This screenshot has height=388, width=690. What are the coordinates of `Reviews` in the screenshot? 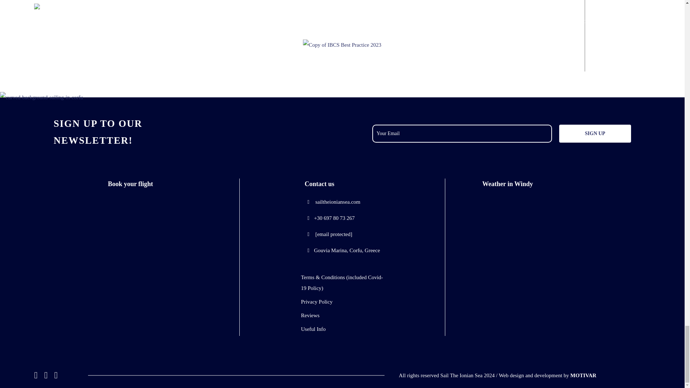 It's located at (342, 315).